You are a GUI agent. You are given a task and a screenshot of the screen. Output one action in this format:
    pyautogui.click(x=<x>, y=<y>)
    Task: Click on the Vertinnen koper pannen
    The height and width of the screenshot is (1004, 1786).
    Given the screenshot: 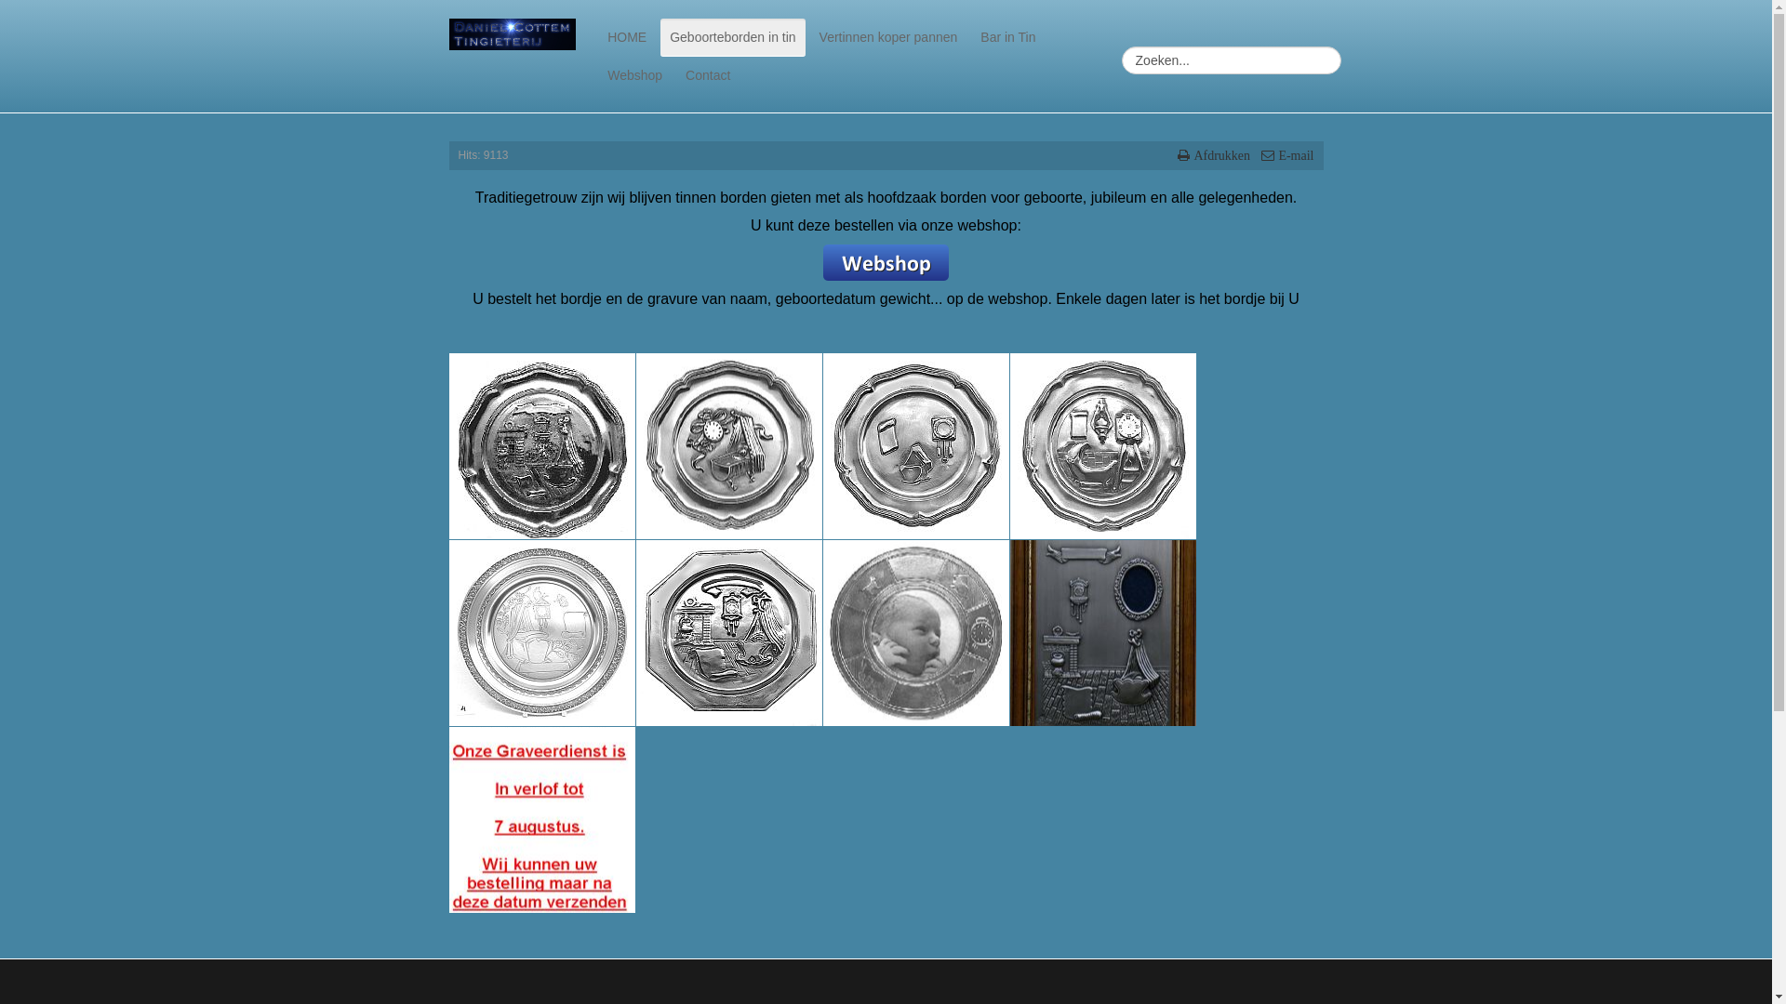 What is the action you would take?
    pyautogui.click(x=889, y=37)
    